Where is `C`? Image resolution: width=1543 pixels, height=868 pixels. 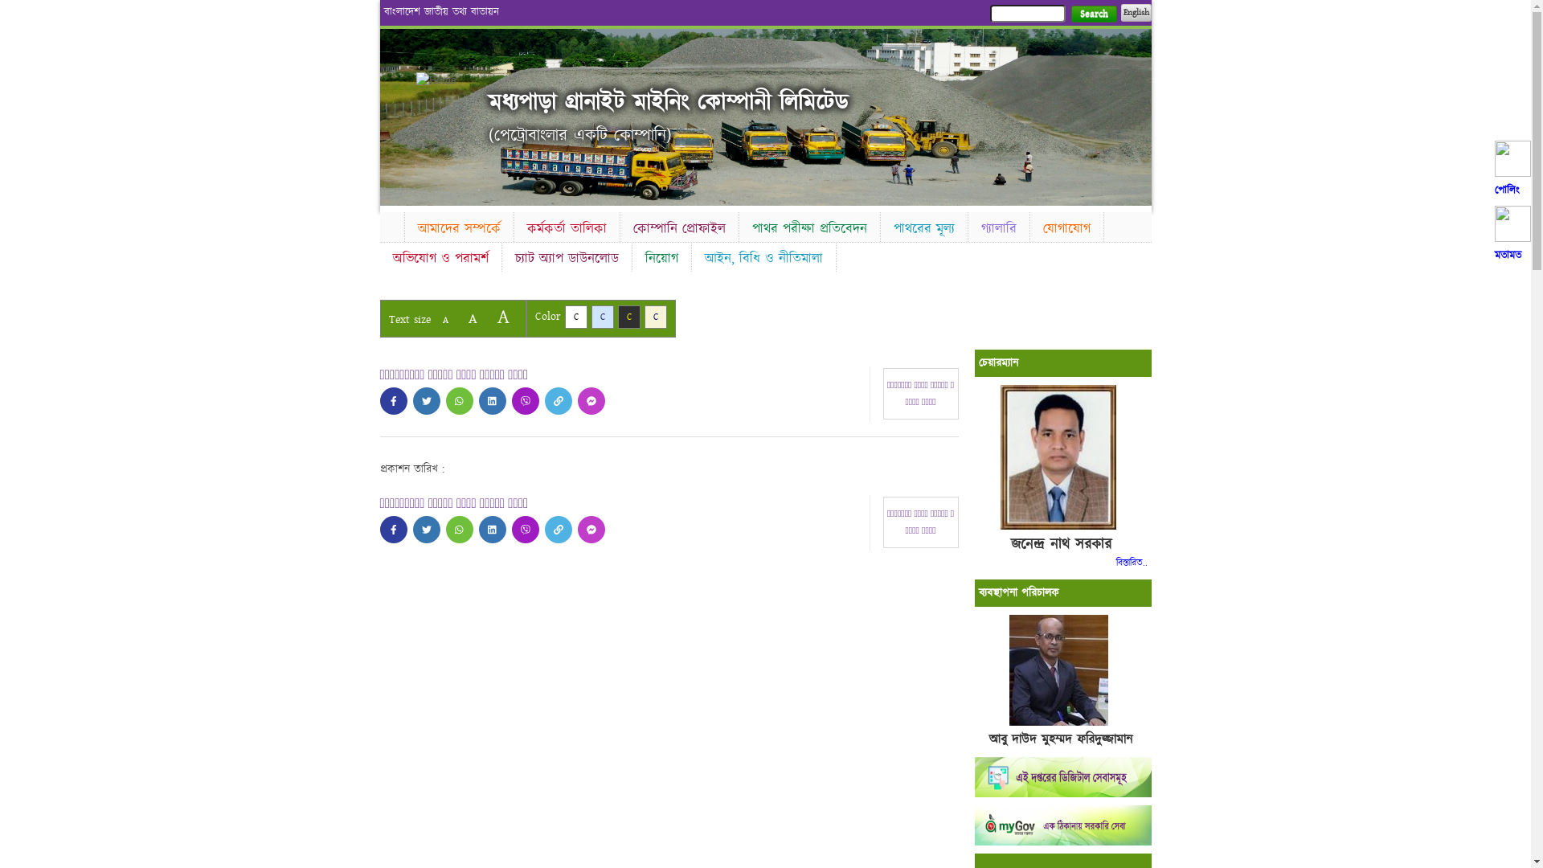 C is located at coordinates (656, 317).